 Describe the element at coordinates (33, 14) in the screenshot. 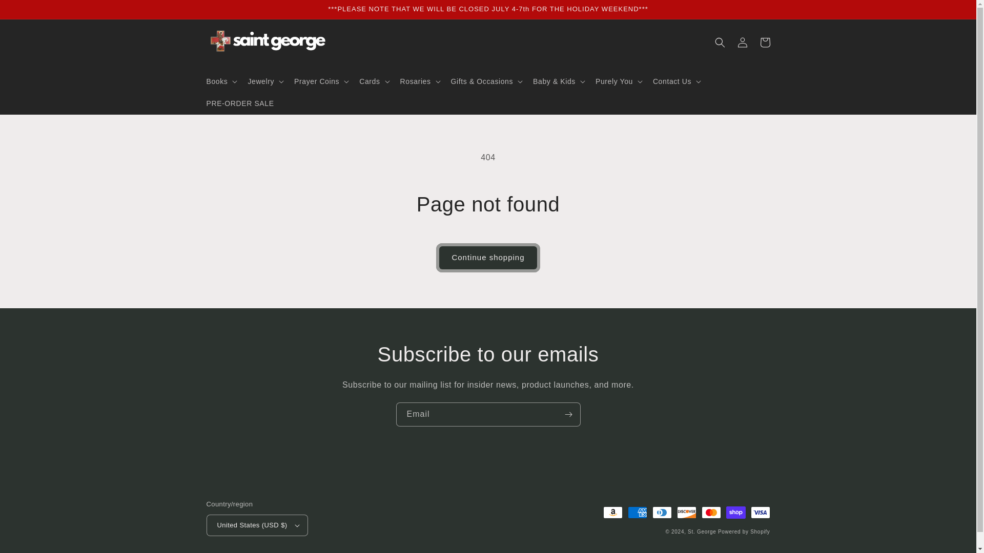

I see `Skip to content` at that location.